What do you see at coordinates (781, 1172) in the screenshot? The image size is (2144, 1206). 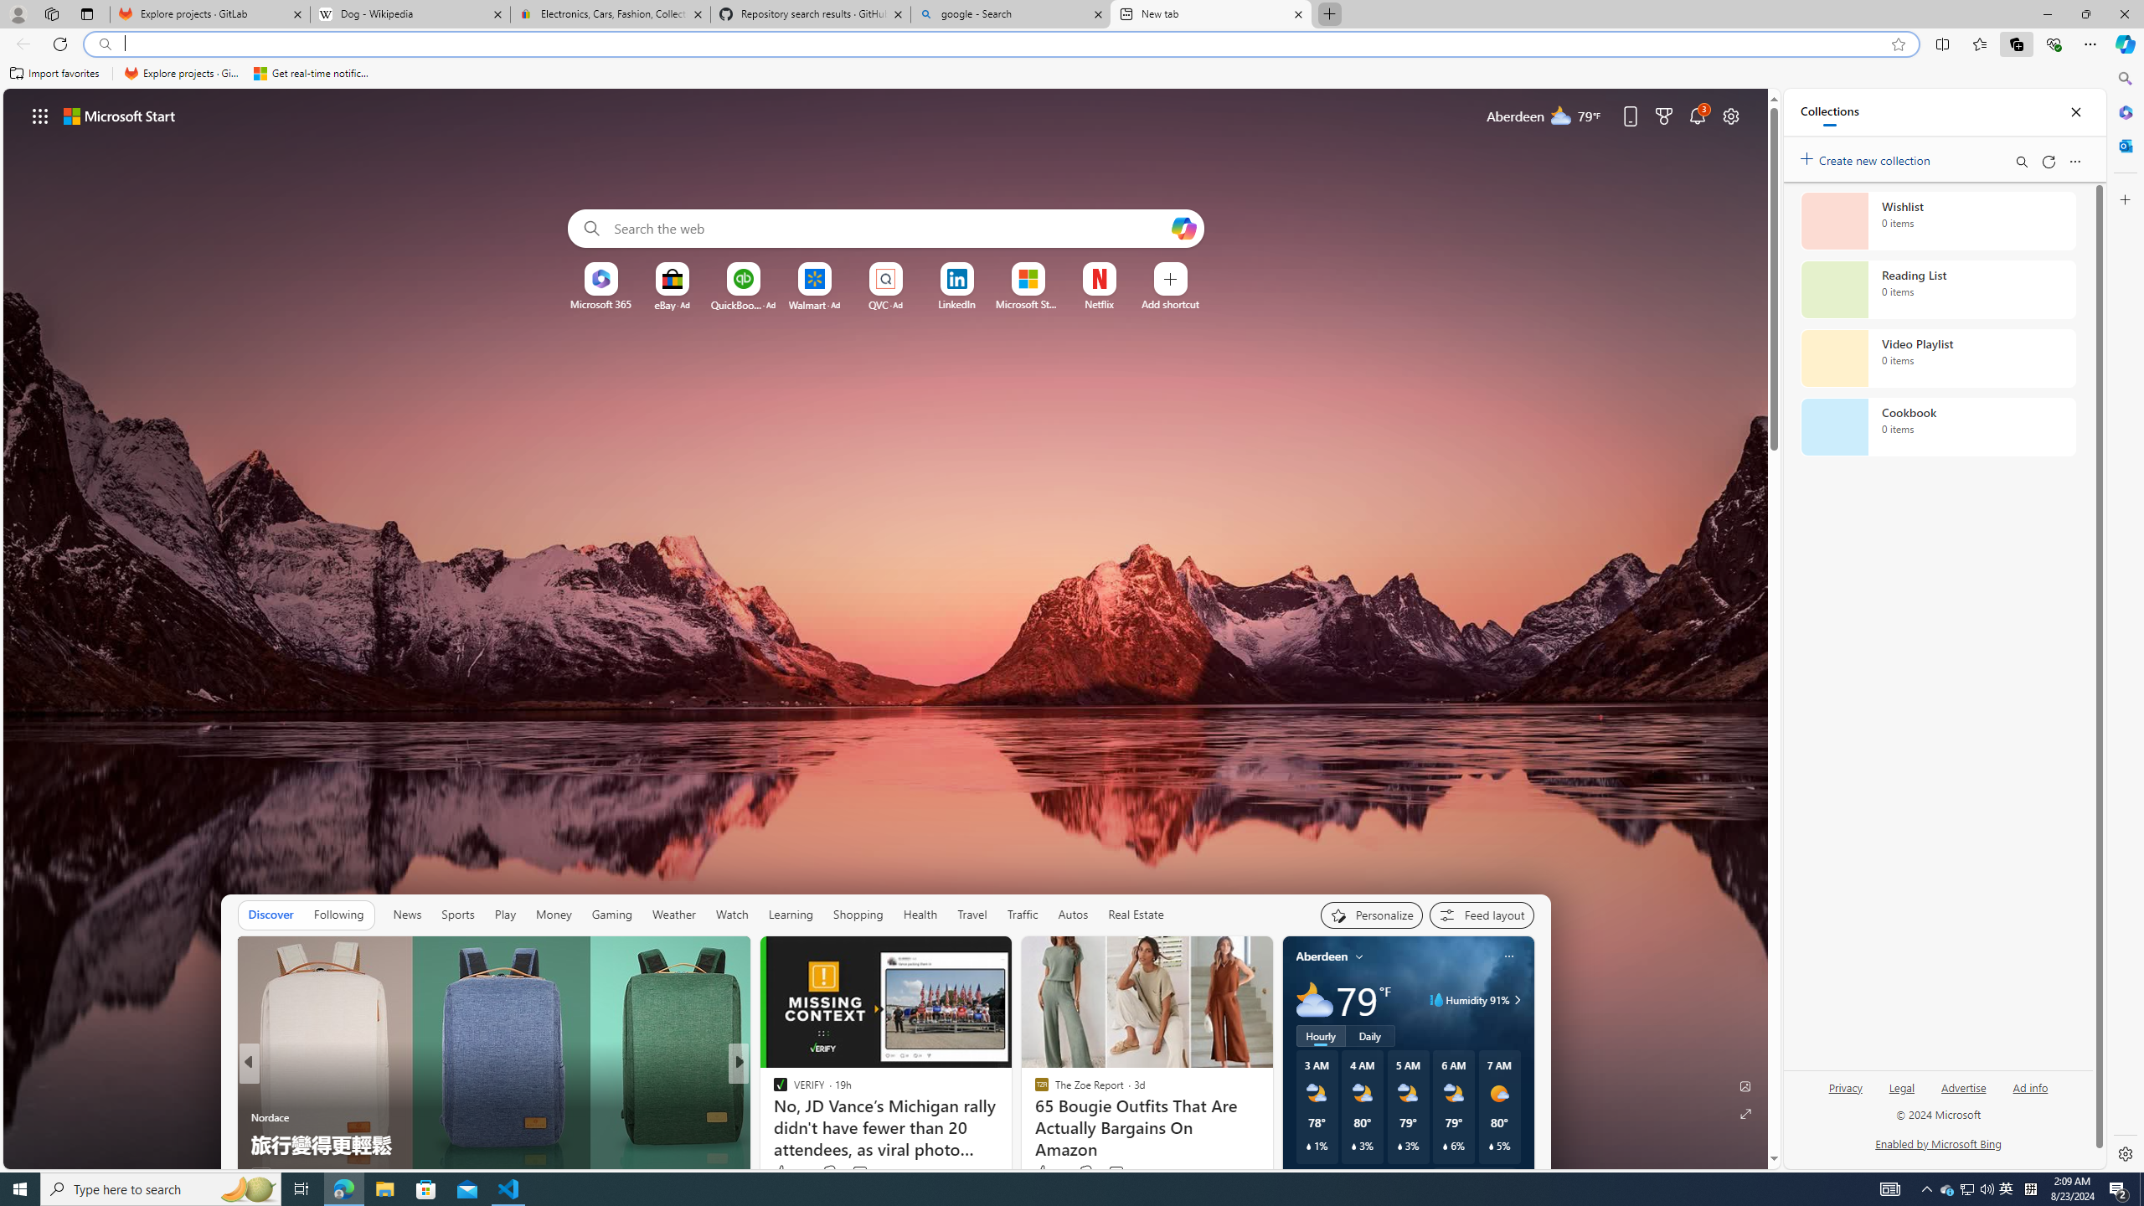 I see `35 Like` at bounding box center [781, 1172].